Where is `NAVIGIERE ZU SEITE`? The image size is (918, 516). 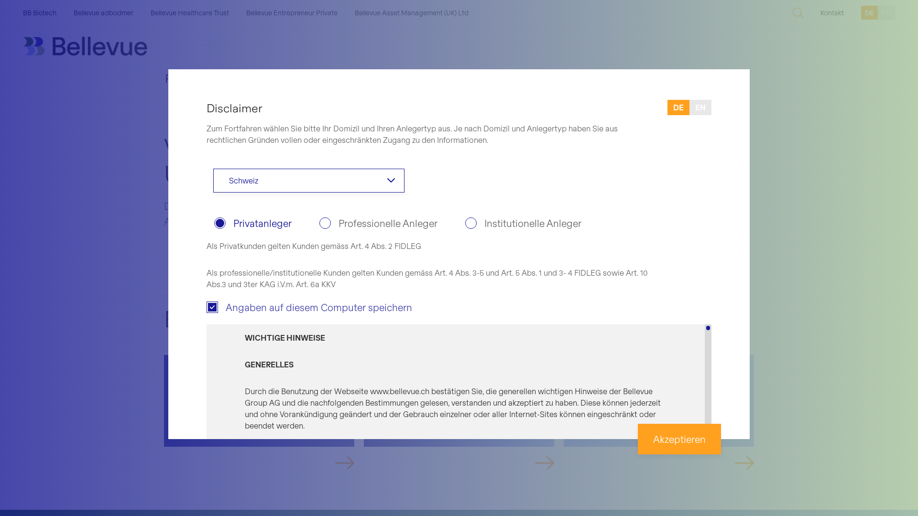 NAVIGIERE ZU SEITE is located at coordinates (731, 458).